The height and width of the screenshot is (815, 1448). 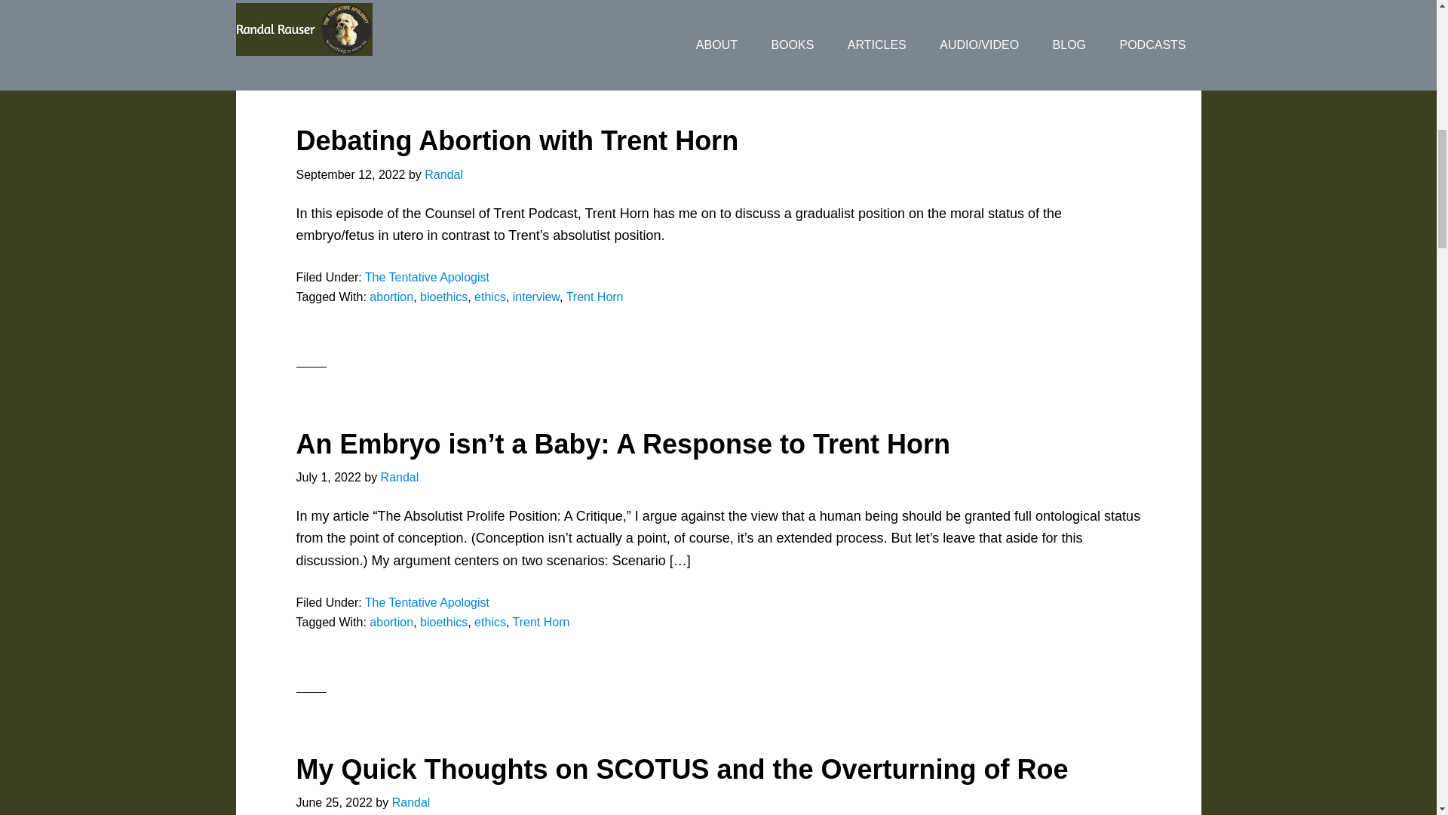 What do you see at coordinates (427, 276) in the screenshot?
I see `The Tentative Apologist` at bounding box center [427, 276].